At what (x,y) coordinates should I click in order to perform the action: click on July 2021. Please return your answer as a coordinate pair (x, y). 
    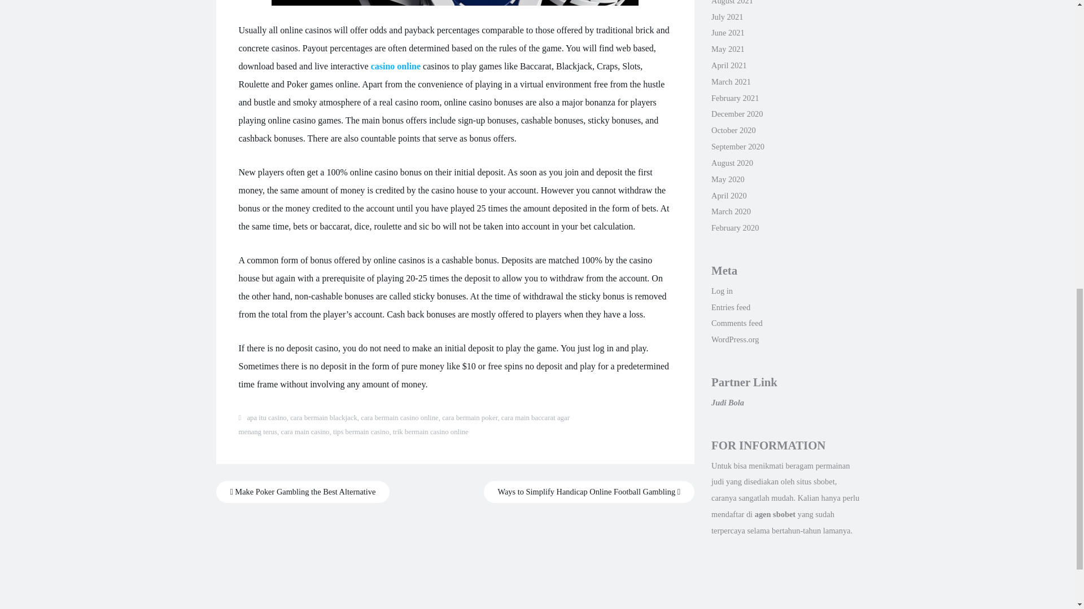
    Looking at the image, I should click on (727, 16).